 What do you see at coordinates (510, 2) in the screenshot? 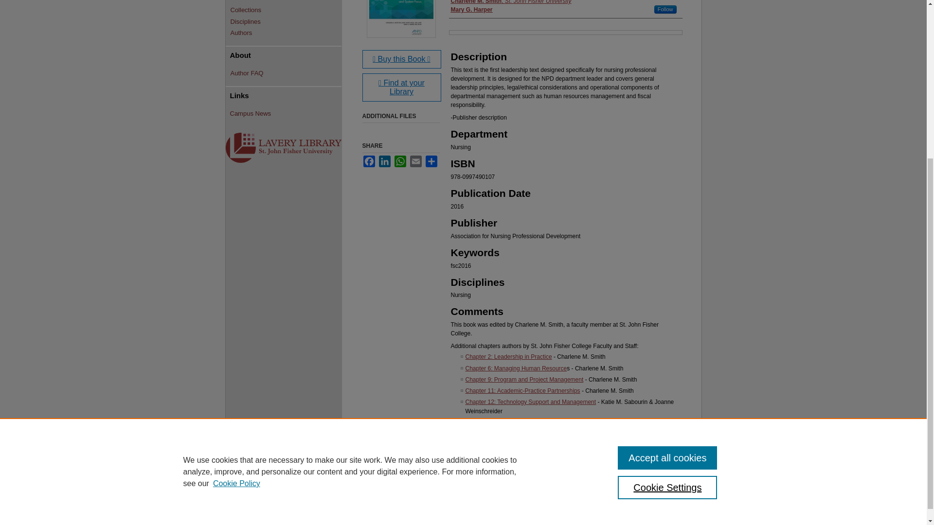
I see `Charlene M. Smith, St. John Fisher University` at bounding box center [510, 2].